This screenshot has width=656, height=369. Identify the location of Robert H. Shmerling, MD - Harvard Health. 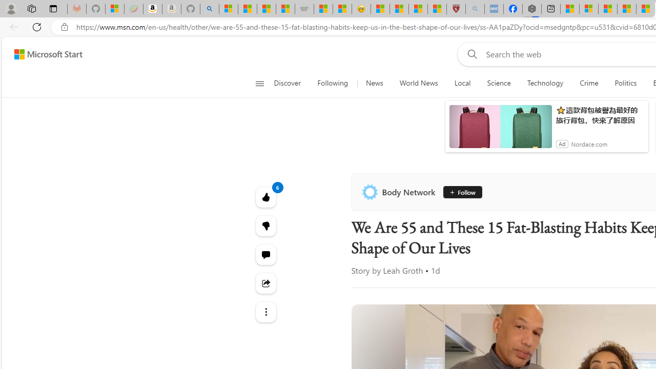
(456, 9).